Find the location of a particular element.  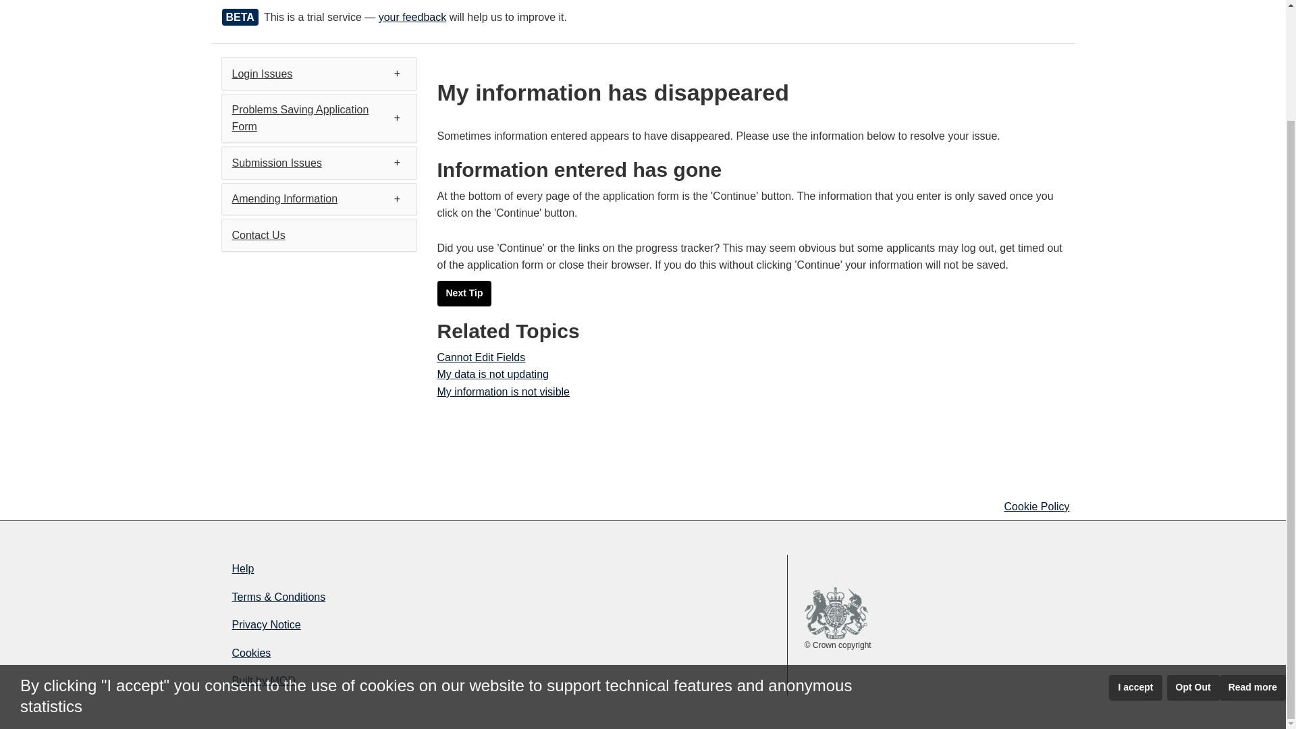

My information is not visible is located at coordinates (504, 391).